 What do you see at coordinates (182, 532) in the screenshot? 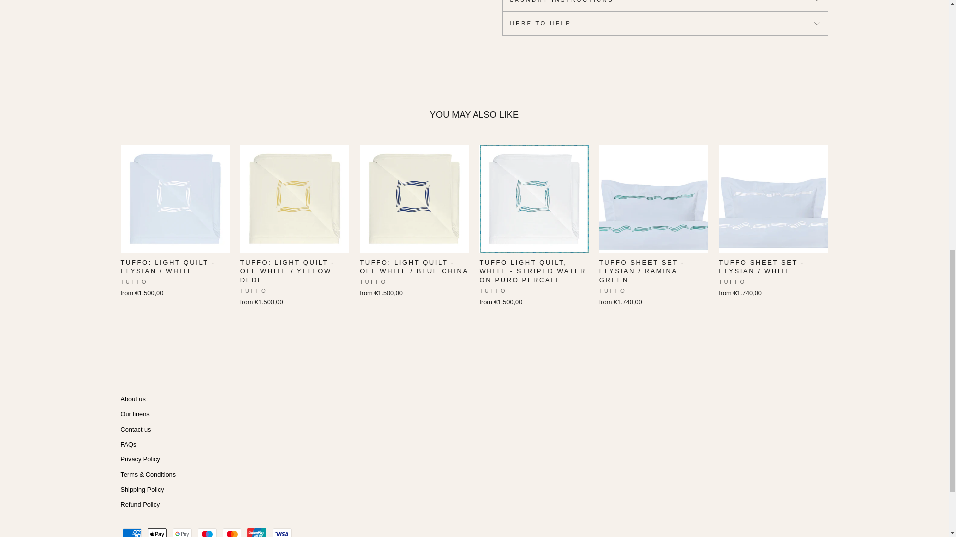
I see `Google Pay` at bounding box center [182, 532].